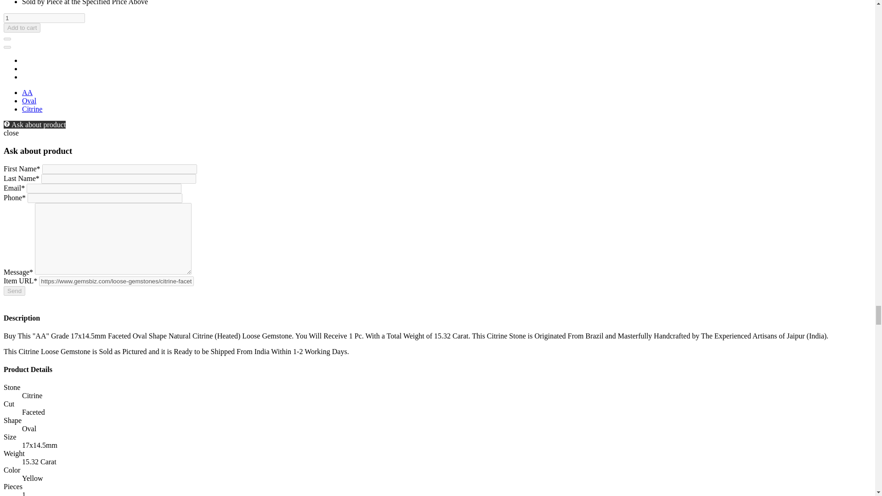 This screenshot has width=882, height=496. I want to click on Add to wishlist, so click(7, 39).